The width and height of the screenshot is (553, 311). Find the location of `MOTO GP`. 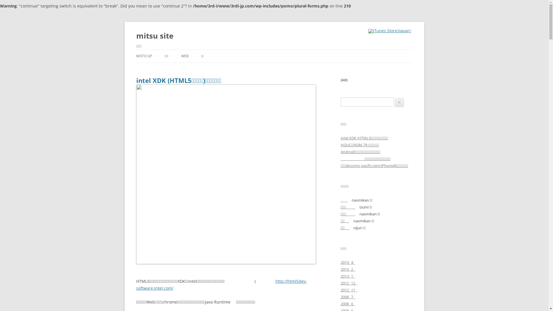

MOTO GP is located at coordinates (144, 56).